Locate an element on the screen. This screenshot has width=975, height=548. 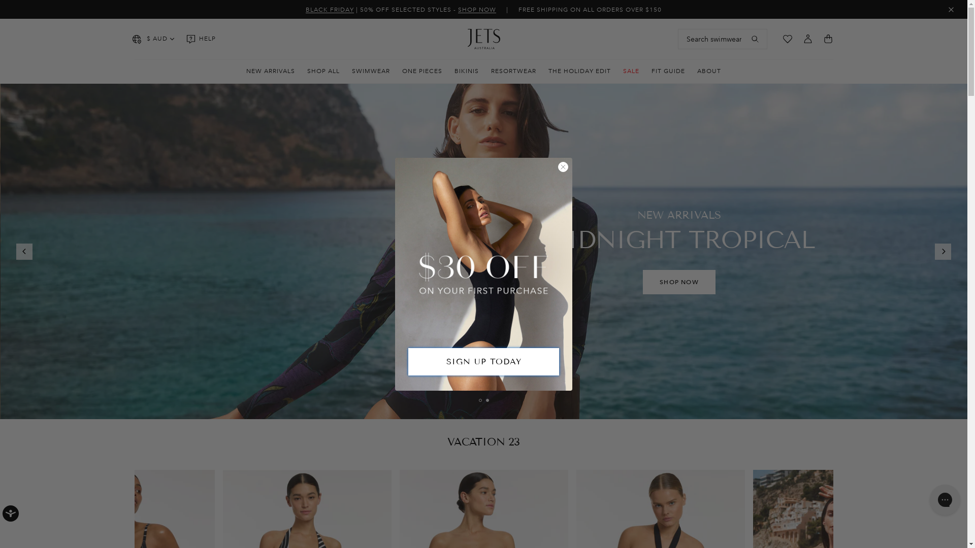
SHOP ALL is located at coordinates (323, 72).